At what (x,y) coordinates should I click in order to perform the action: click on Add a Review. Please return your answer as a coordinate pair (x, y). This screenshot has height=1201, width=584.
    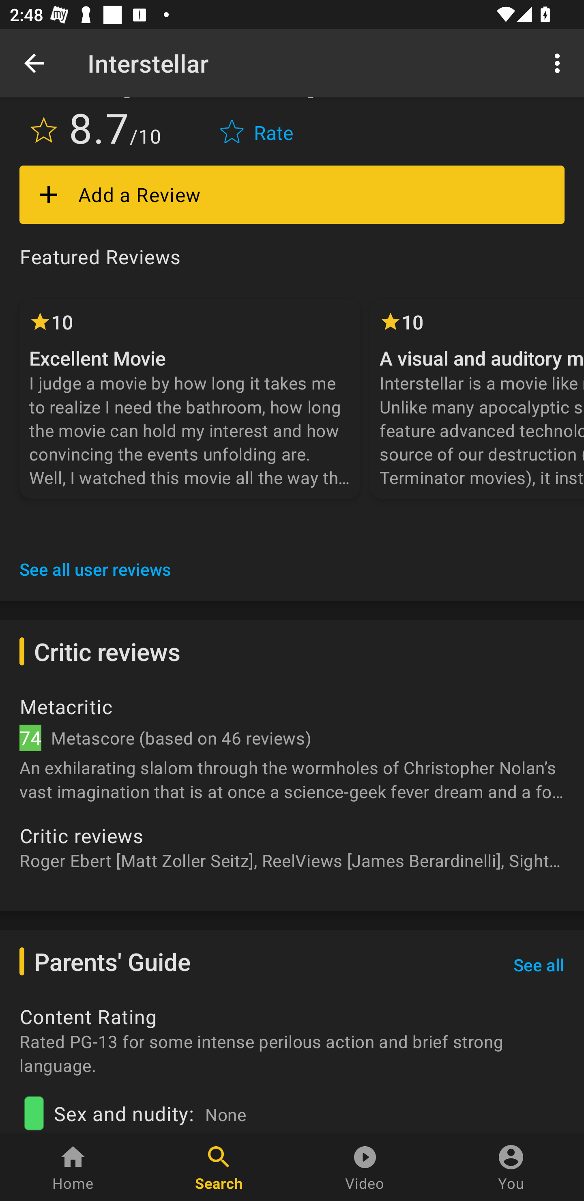
    Looking at the image, I should click on (292, 194).